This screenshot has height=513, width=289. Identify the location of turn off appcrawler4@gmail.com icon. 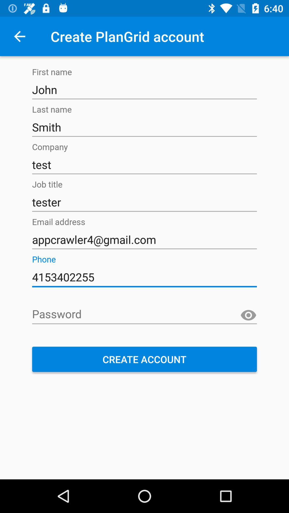
(144, 240).